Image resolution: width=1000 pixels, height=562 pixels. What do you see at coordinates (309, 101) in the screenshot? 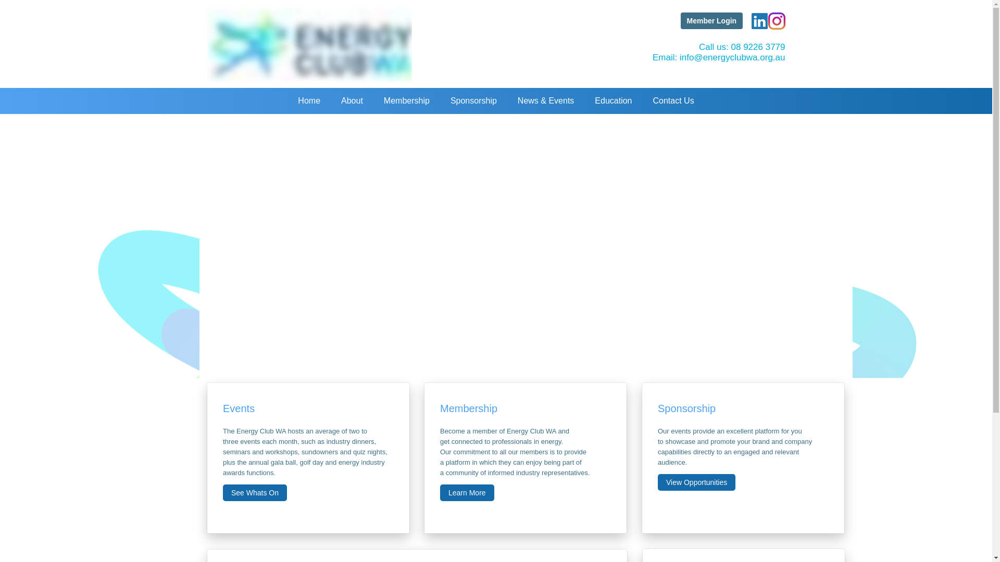
I see `Home` at bounding box center [309, 101].